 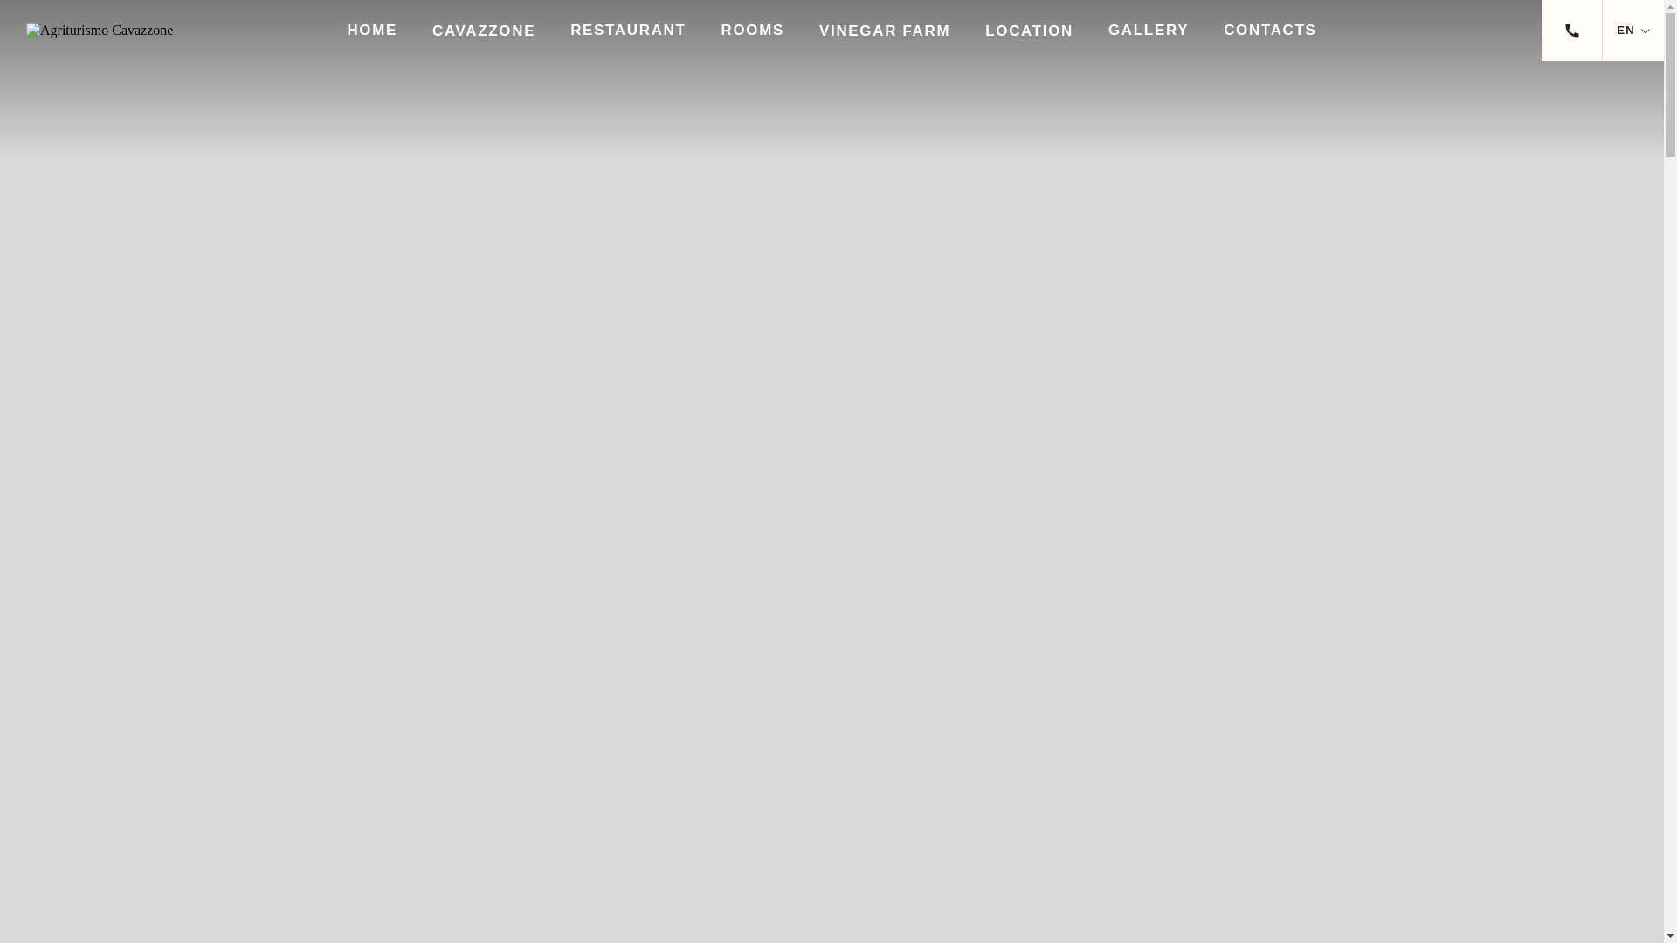 I want to click on EN, so click(x=1625, y=30).